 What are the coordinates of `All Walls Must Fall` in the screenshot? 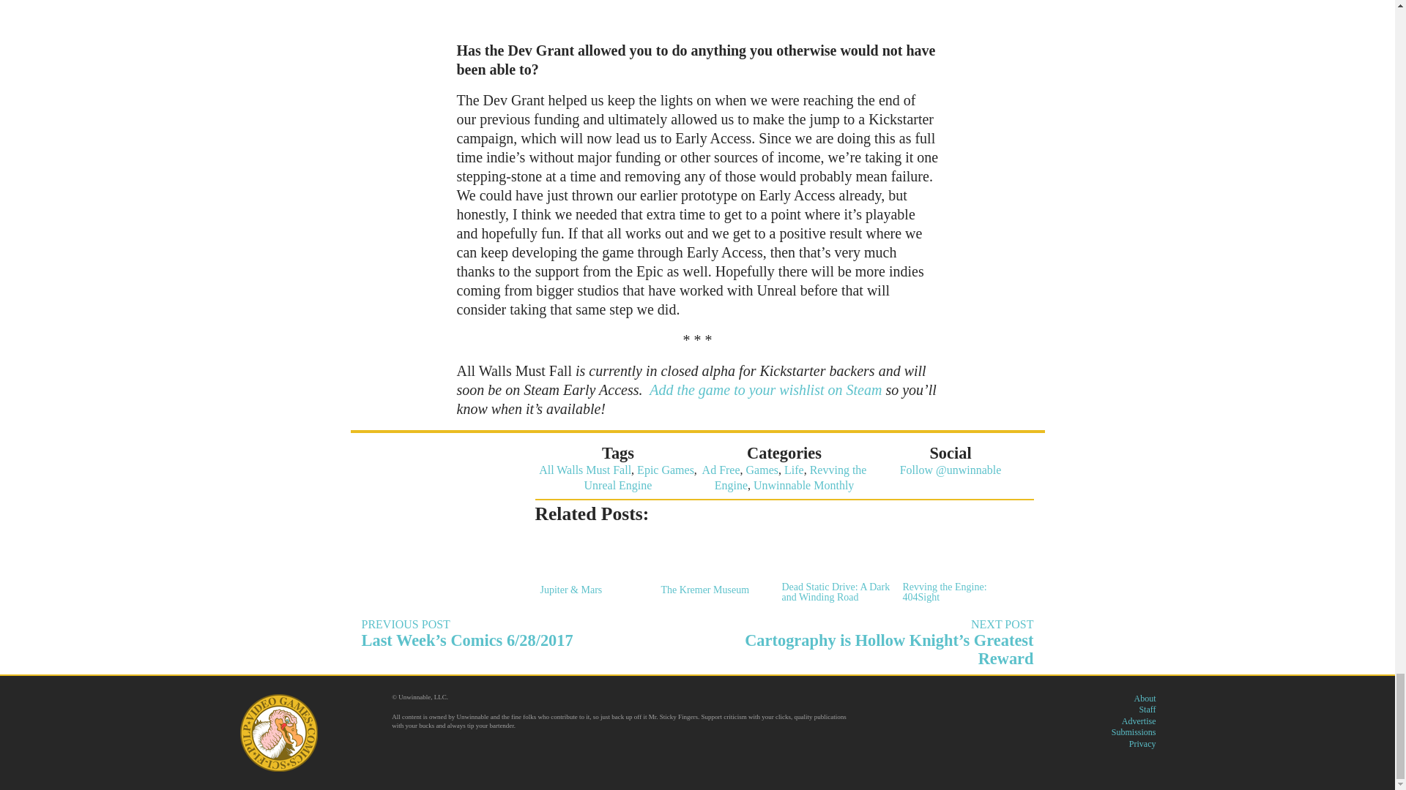 It's located at (584, 470).